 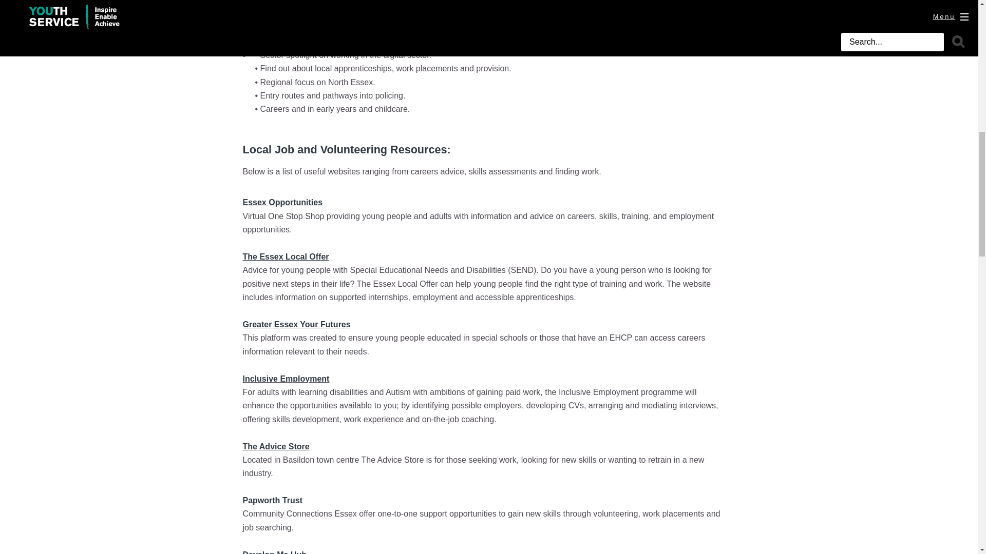 I want to click on Inclusive Employment, so click(x=286, y=379).